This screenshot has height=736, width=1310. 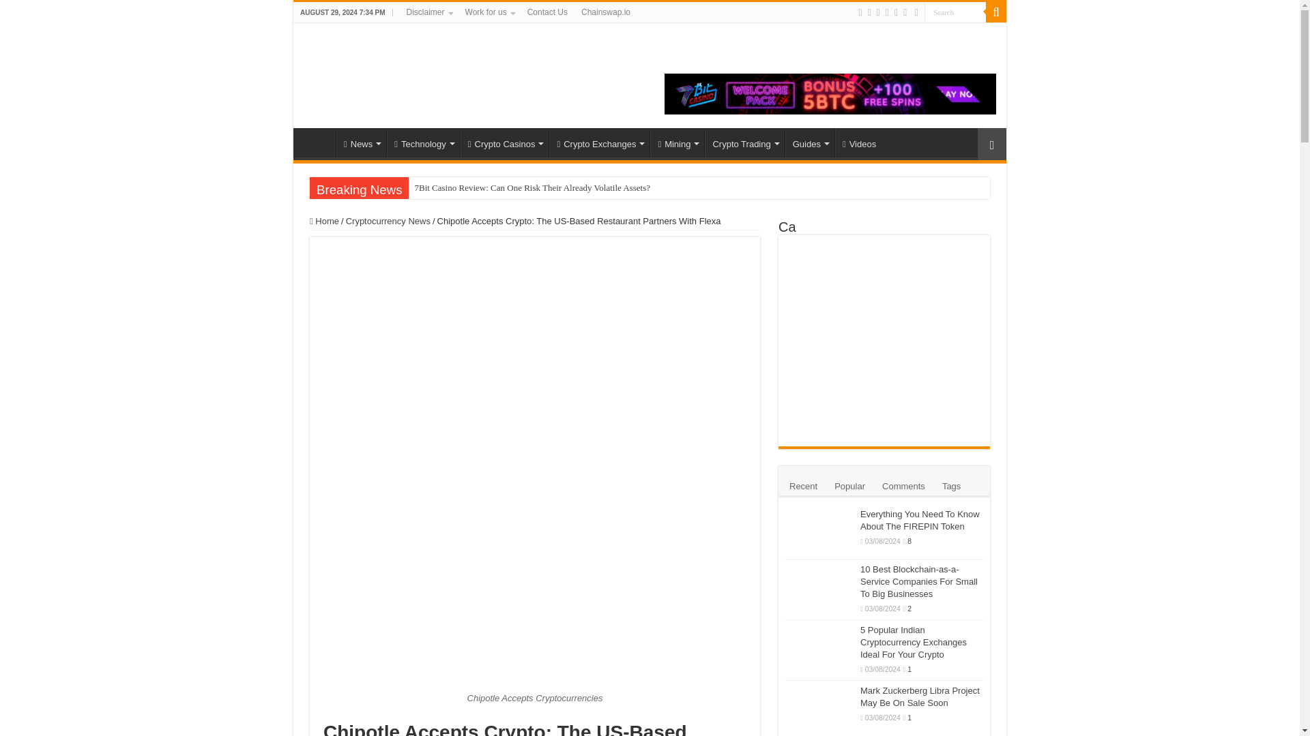 What do you see at coordinates (362, 142) in the screenshot?
I see `News` at bounding box center [362, 142].